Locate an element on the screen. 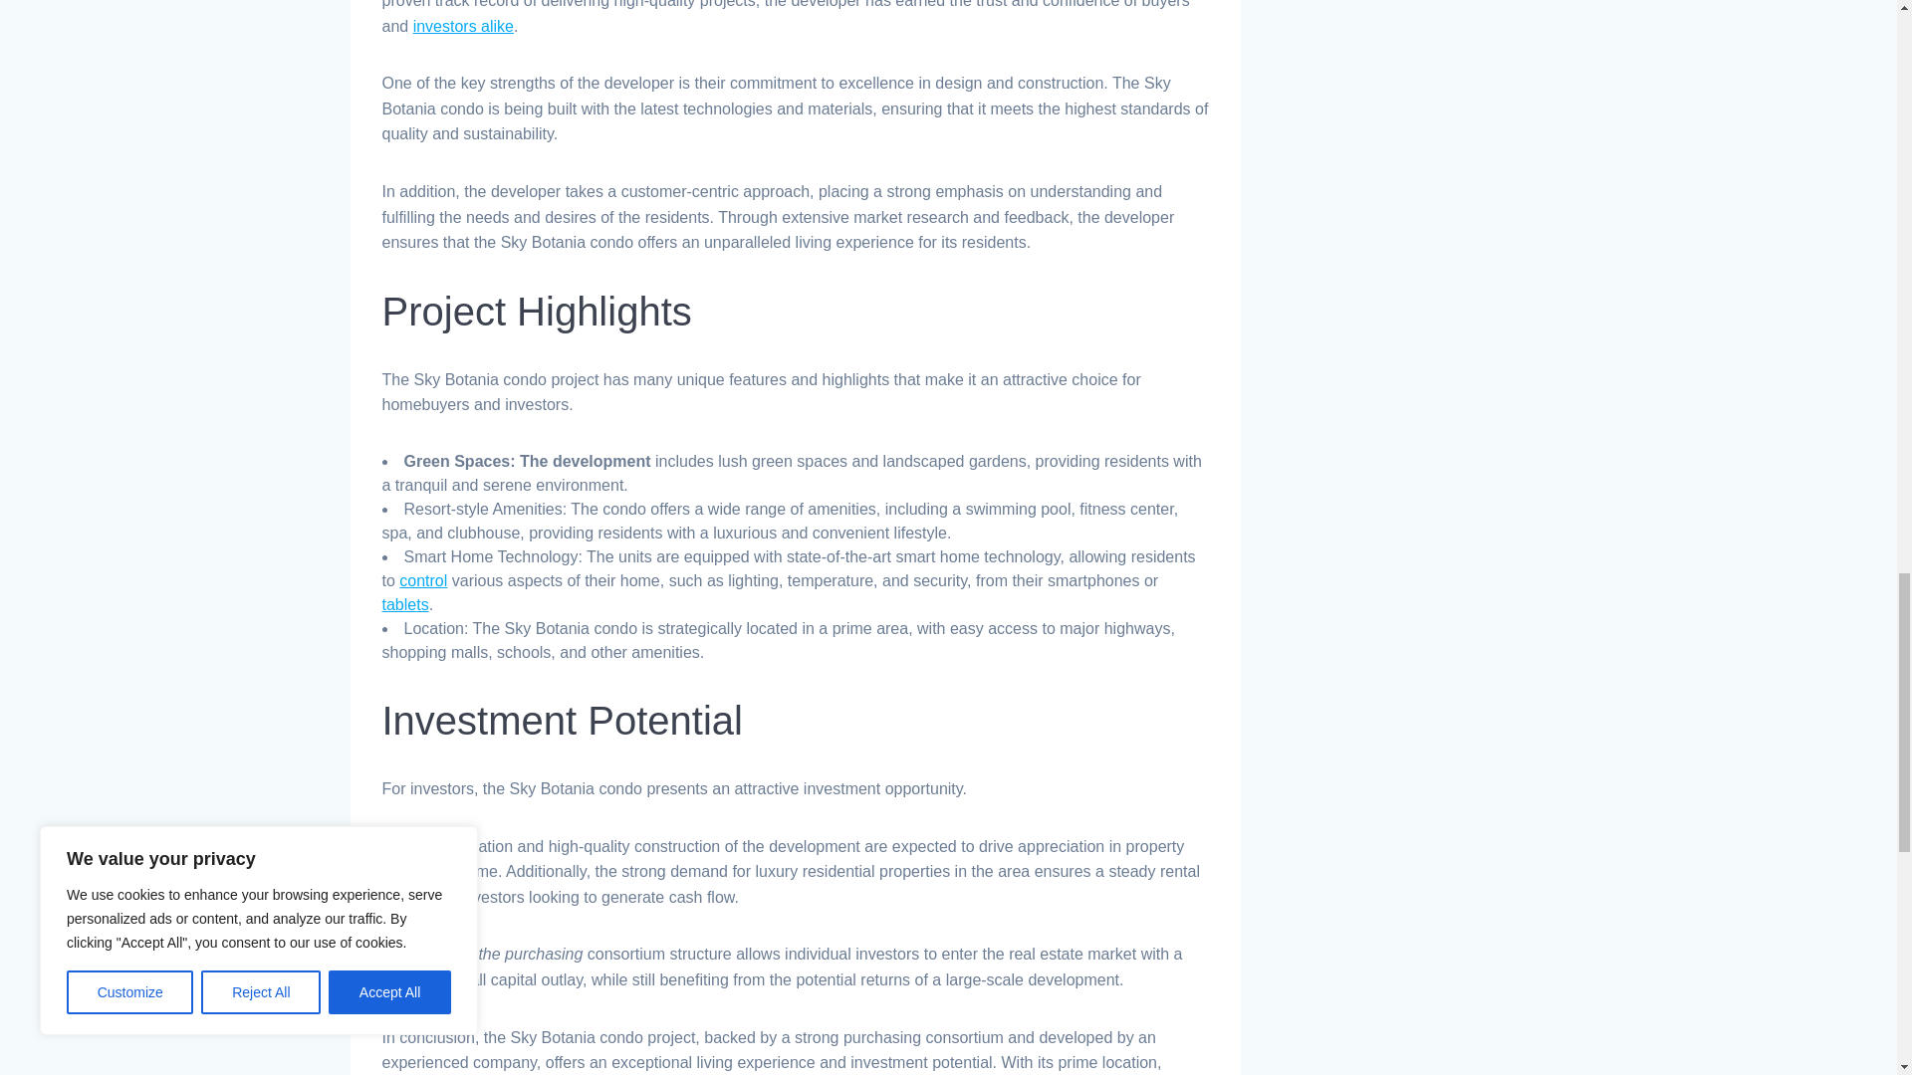 This screenshot has width=1912, height=1075. tablets is located at coordinates (405, 604).